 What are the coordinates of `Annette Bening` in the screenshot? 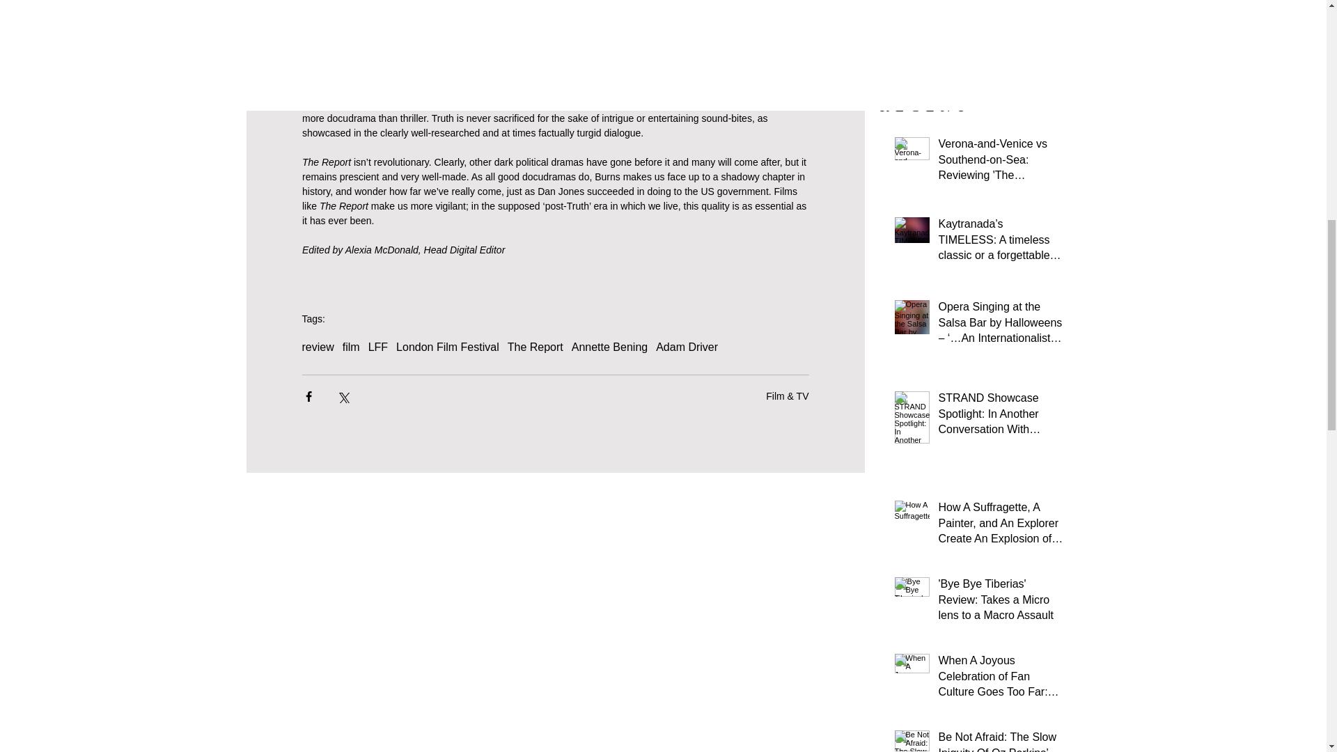 It's located at (609, 347).